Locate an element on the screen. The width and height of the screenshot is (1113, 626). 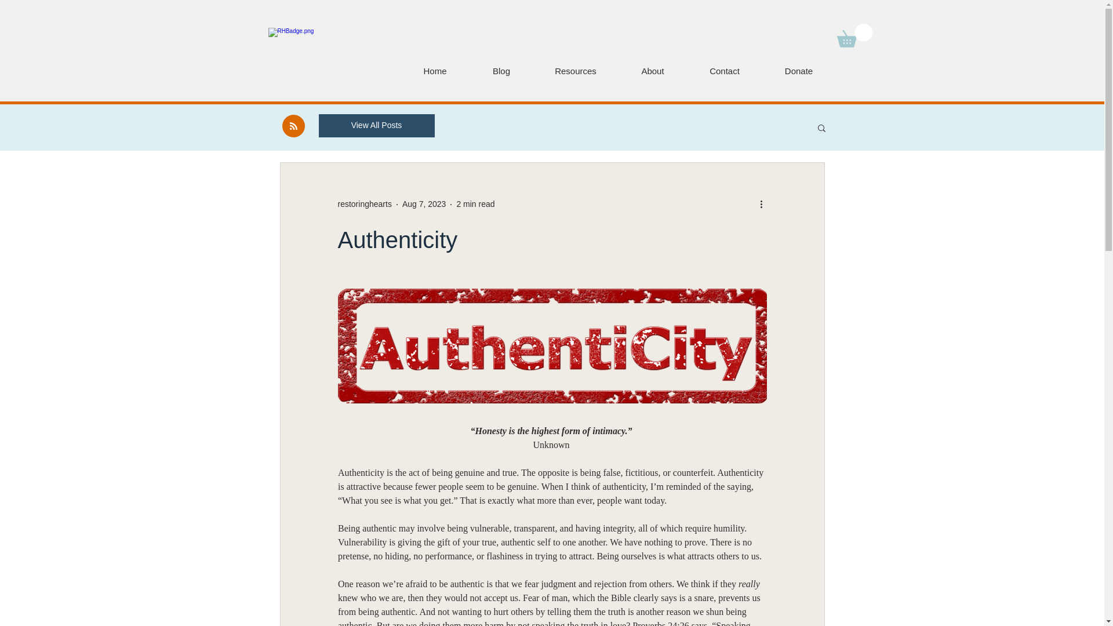
About is located at coordinates (652, 71).